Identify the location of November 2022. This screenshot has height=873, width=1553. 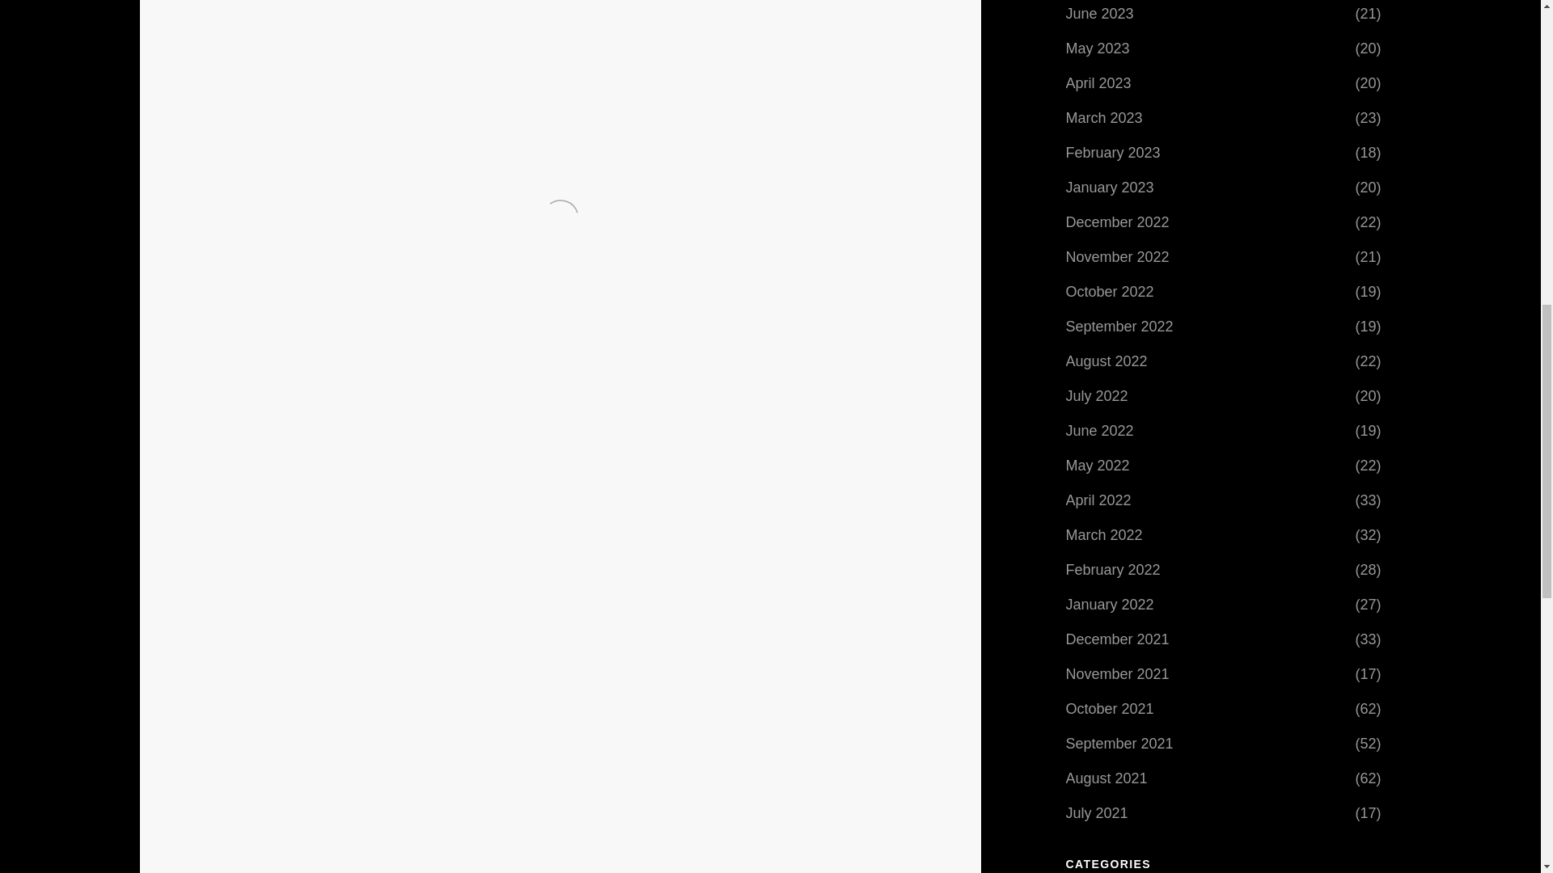
(1117, 257).